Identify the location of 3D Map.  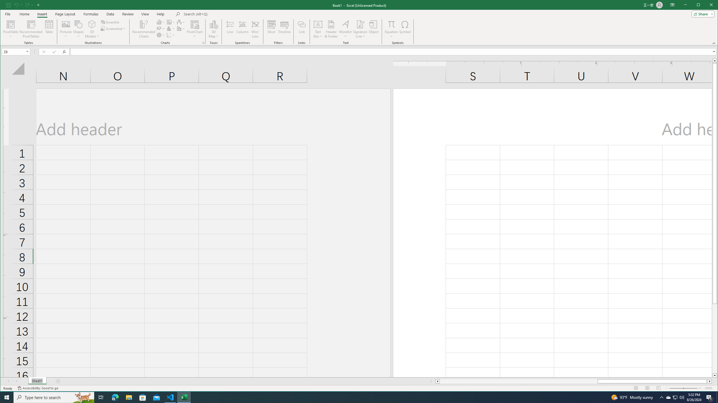
(213, 24).